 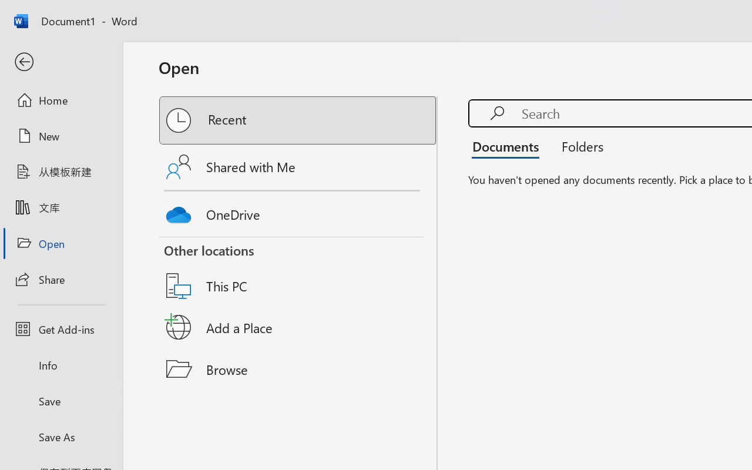 I want to click on Recent, so click(x=298, y=120).